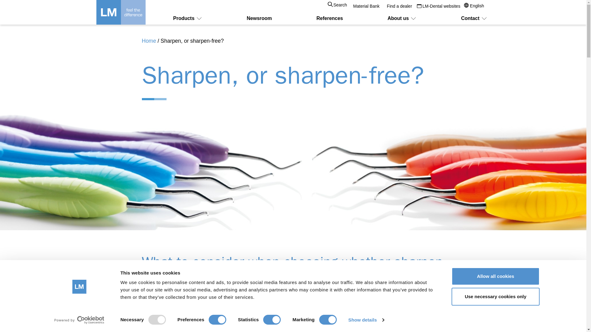  Describe the element at coordinates (476, 6) in the screenshot. I see `English` at that location.